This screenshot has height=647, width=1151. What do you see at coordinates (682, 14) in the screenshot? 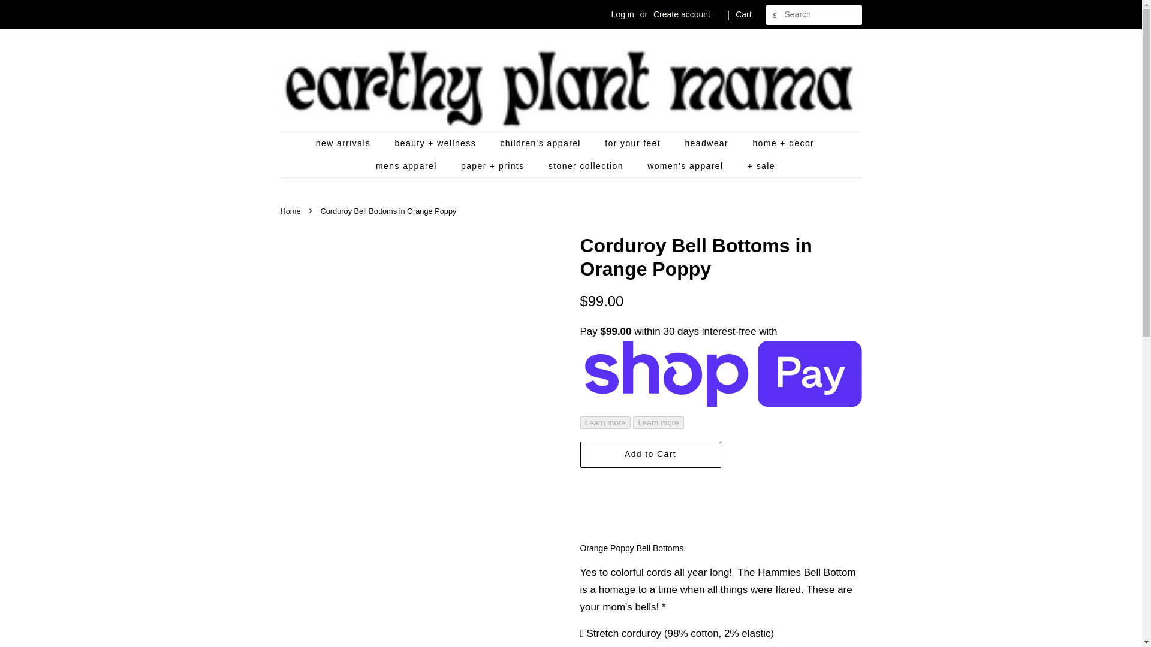
I see `Create account` at bounding box center [682, 14].